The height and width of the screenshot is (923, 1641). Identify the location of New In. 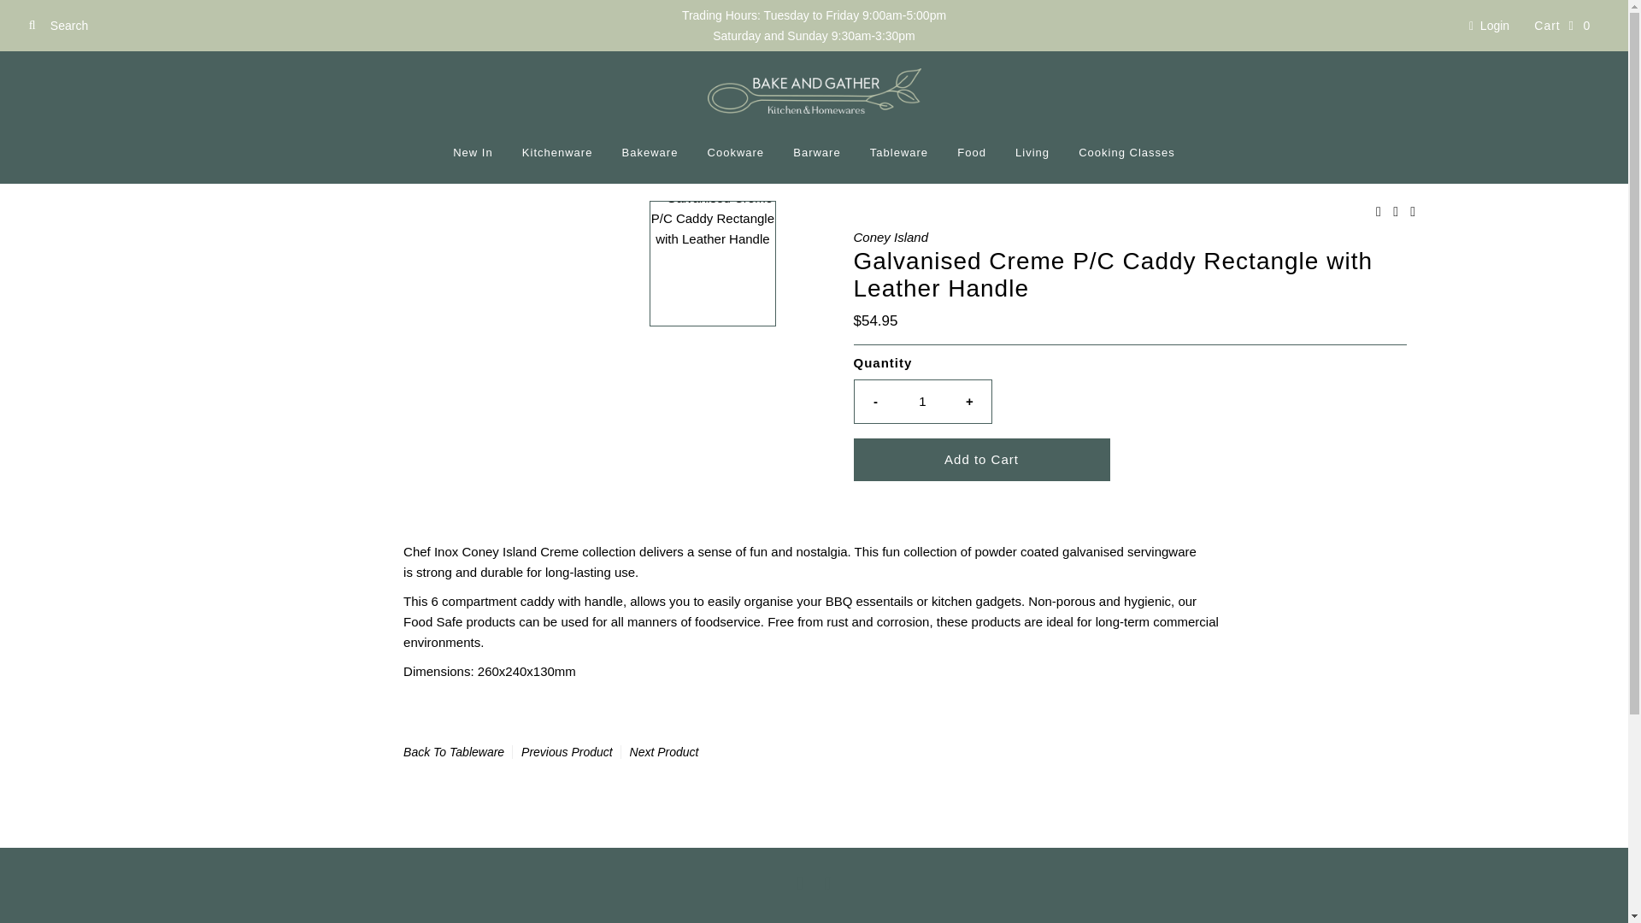
(472, 152).